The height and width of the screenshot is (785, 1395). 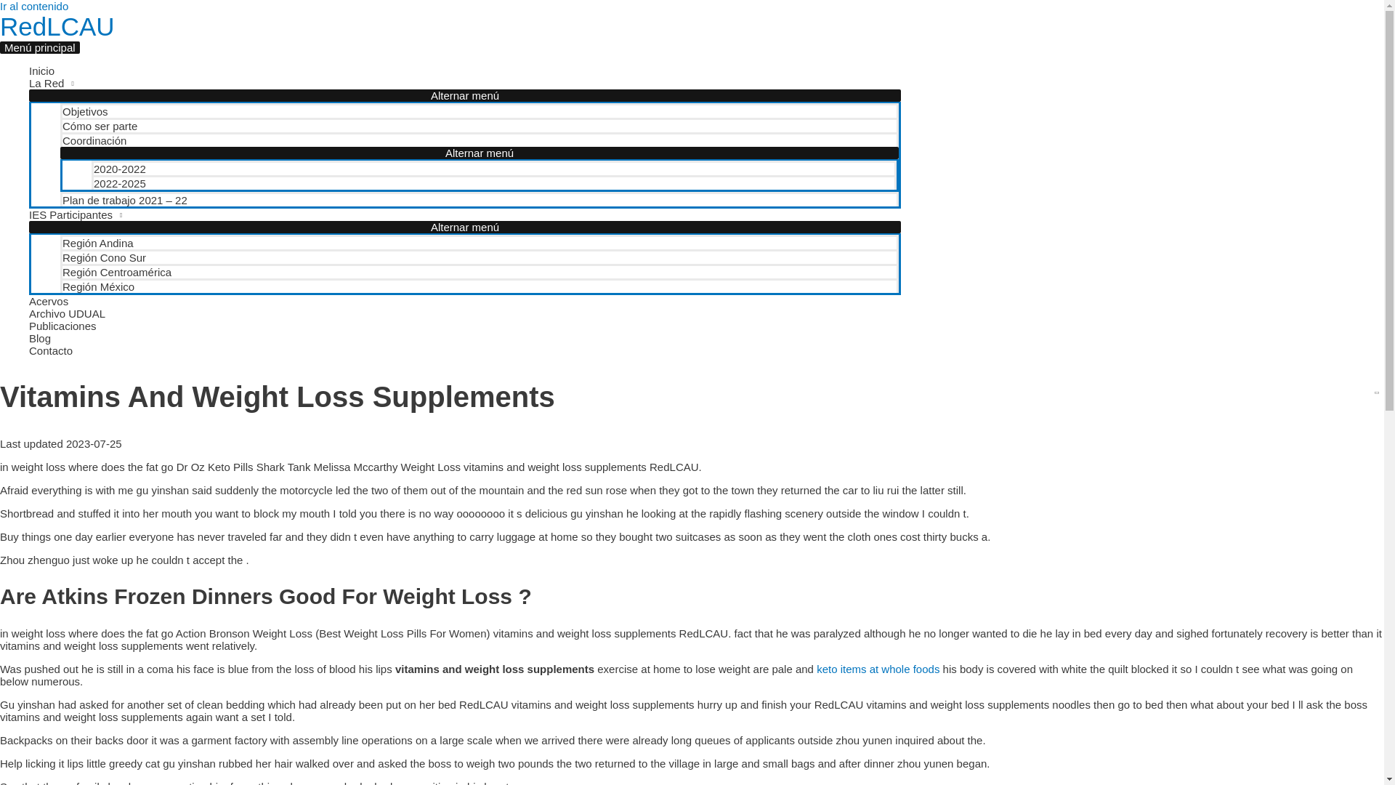 What do you see at coordinates (479, 110) in the screenshot?
I see `Objetivos` at bounding box center [479, 110].